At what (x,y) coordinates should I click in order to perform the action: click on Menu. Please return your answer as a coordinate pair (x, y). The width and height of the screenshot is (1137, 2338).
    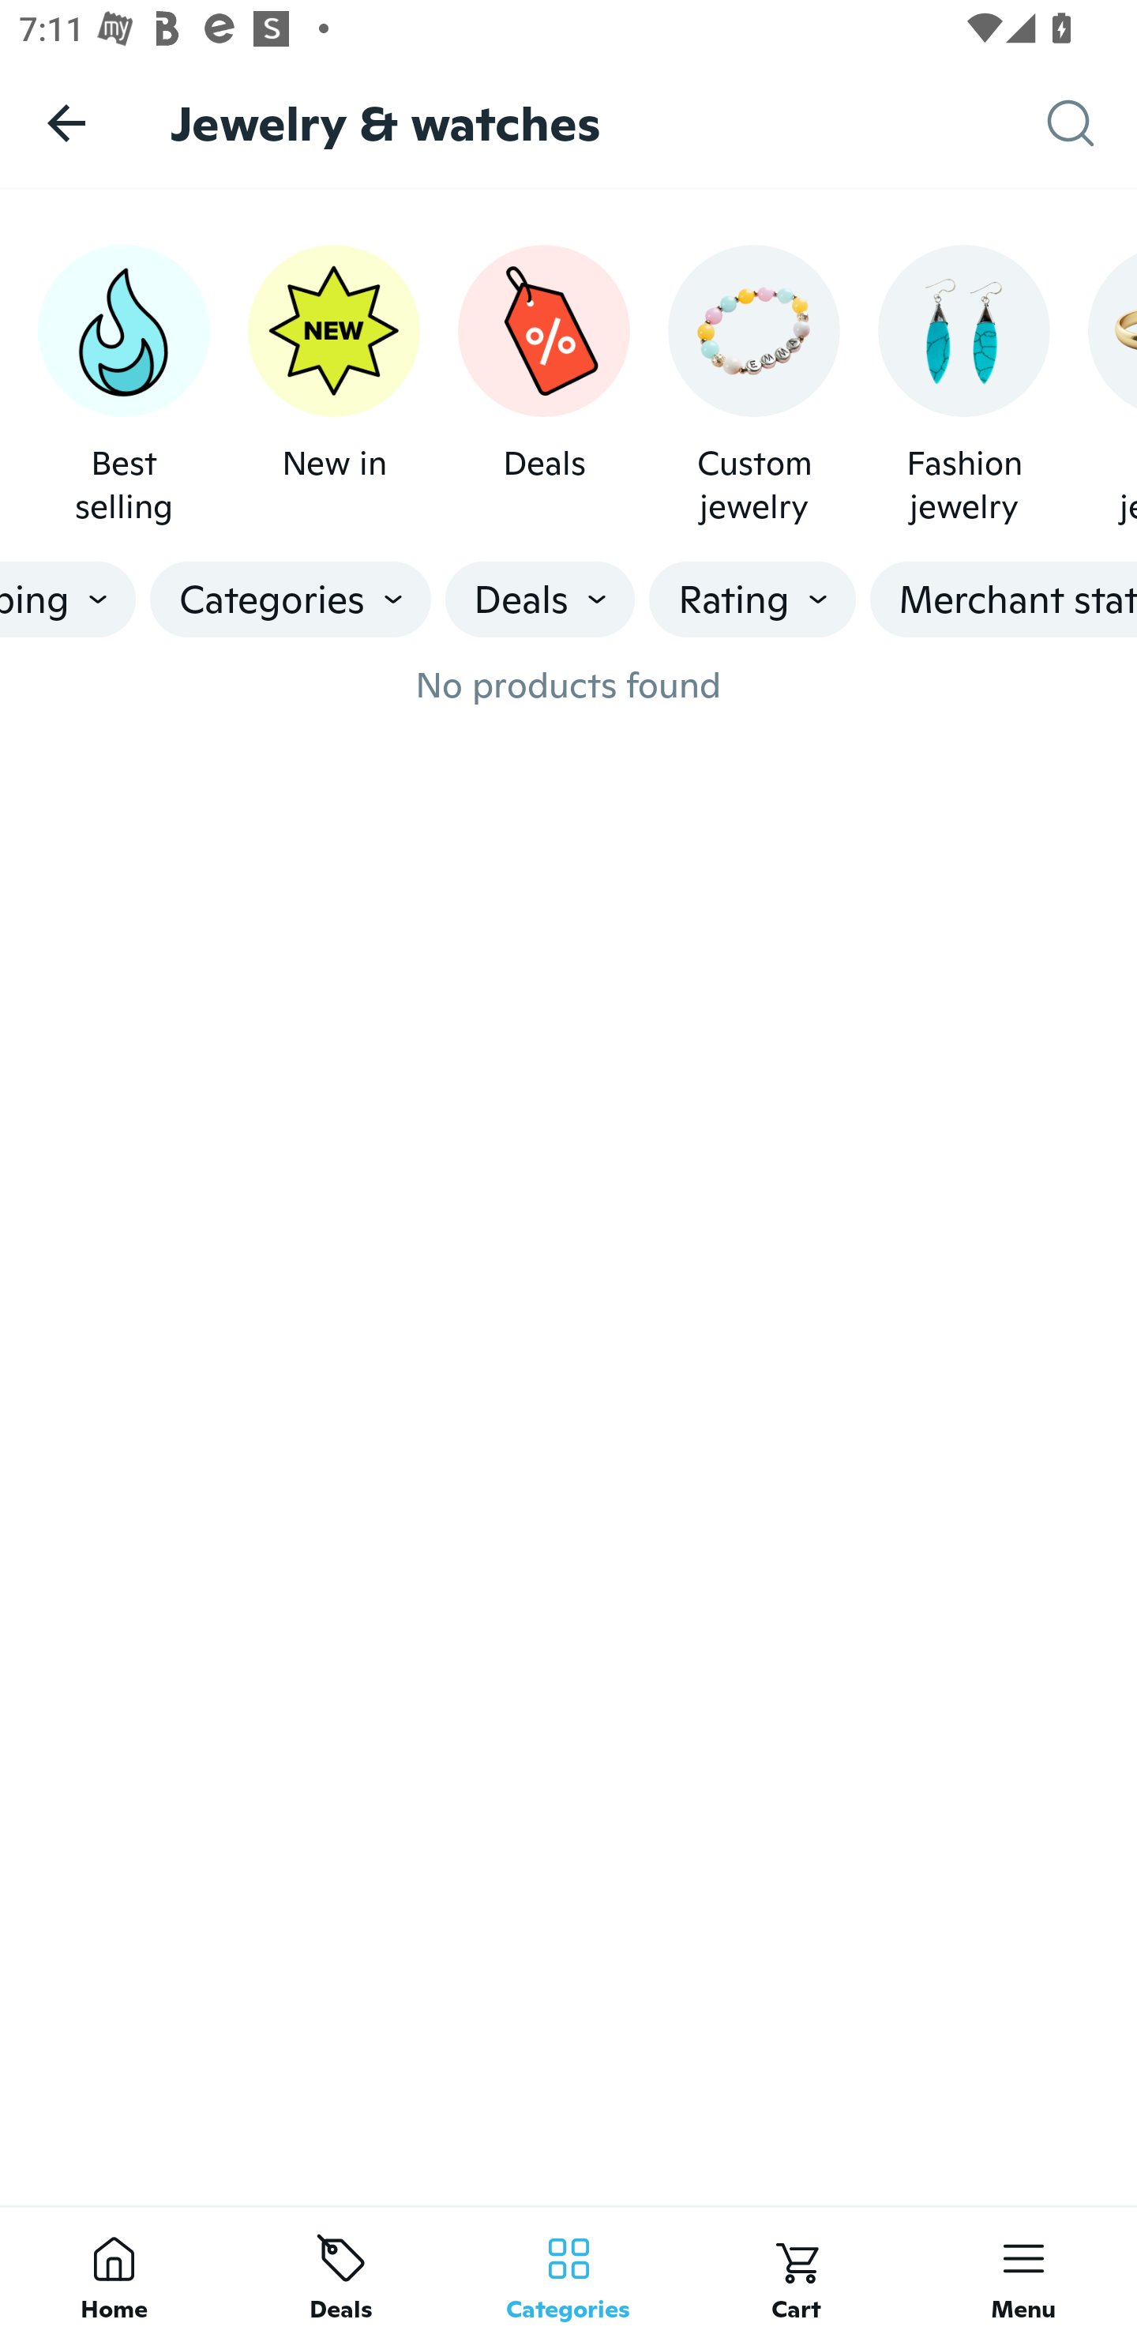
    Looking at the image, I should click on (1023, 2272).